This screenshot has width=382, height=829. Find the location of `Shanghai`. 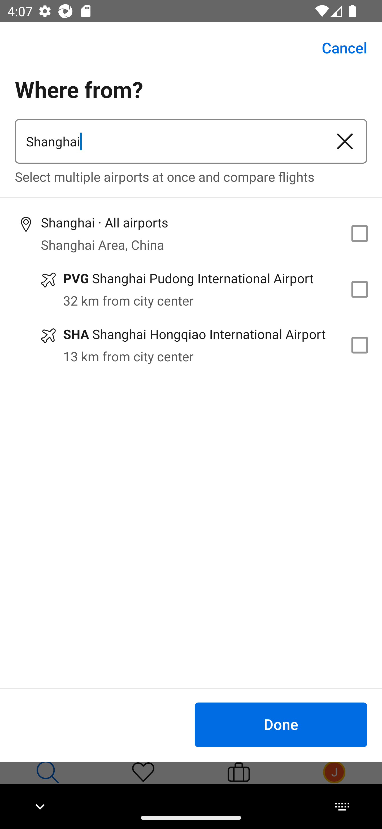

Shanghai is located at coordinates (169, 141).